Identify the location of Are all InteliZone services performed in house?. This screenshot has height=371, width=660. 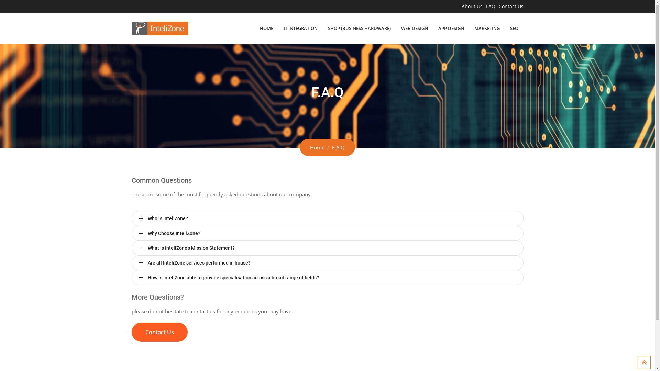
(327, 263).